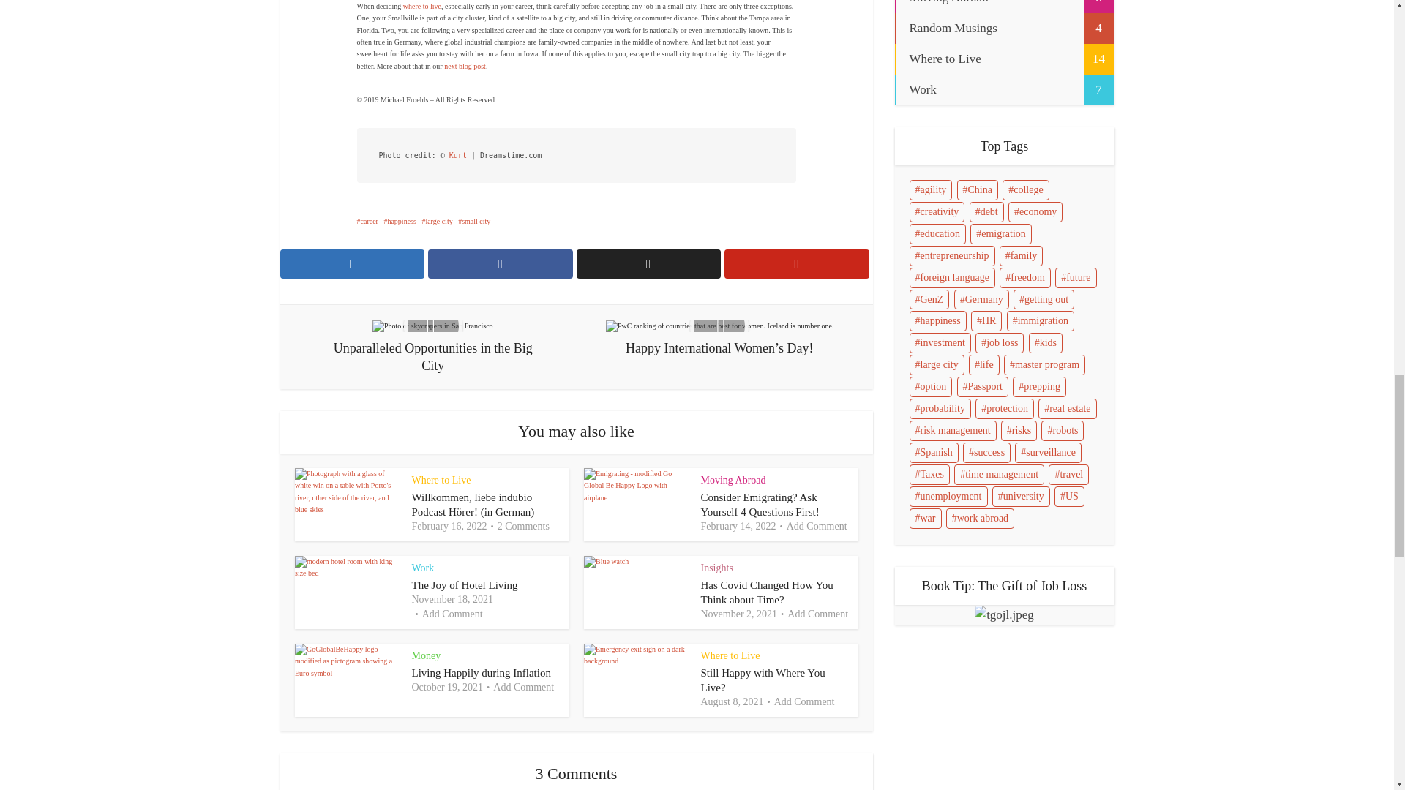 Image resolution: width=1405 pixels, height=790 pixels. What do you see at coordinates (421, 6) in the screenshot?
I see `where to live` at bounding box center [421, 6].